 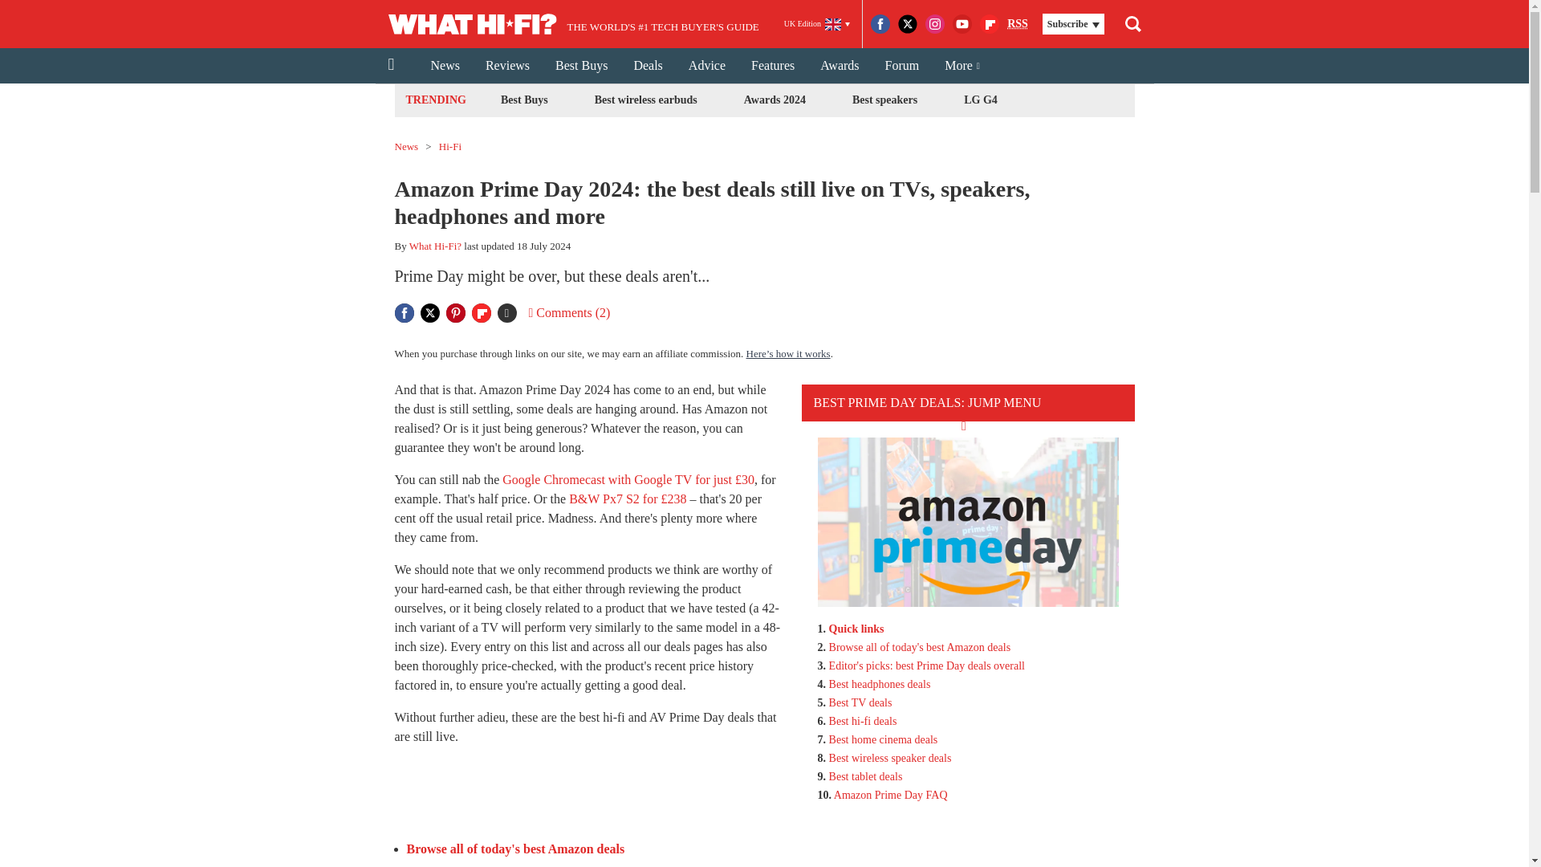 I want to click on Advice, so click(x=706, y=66).